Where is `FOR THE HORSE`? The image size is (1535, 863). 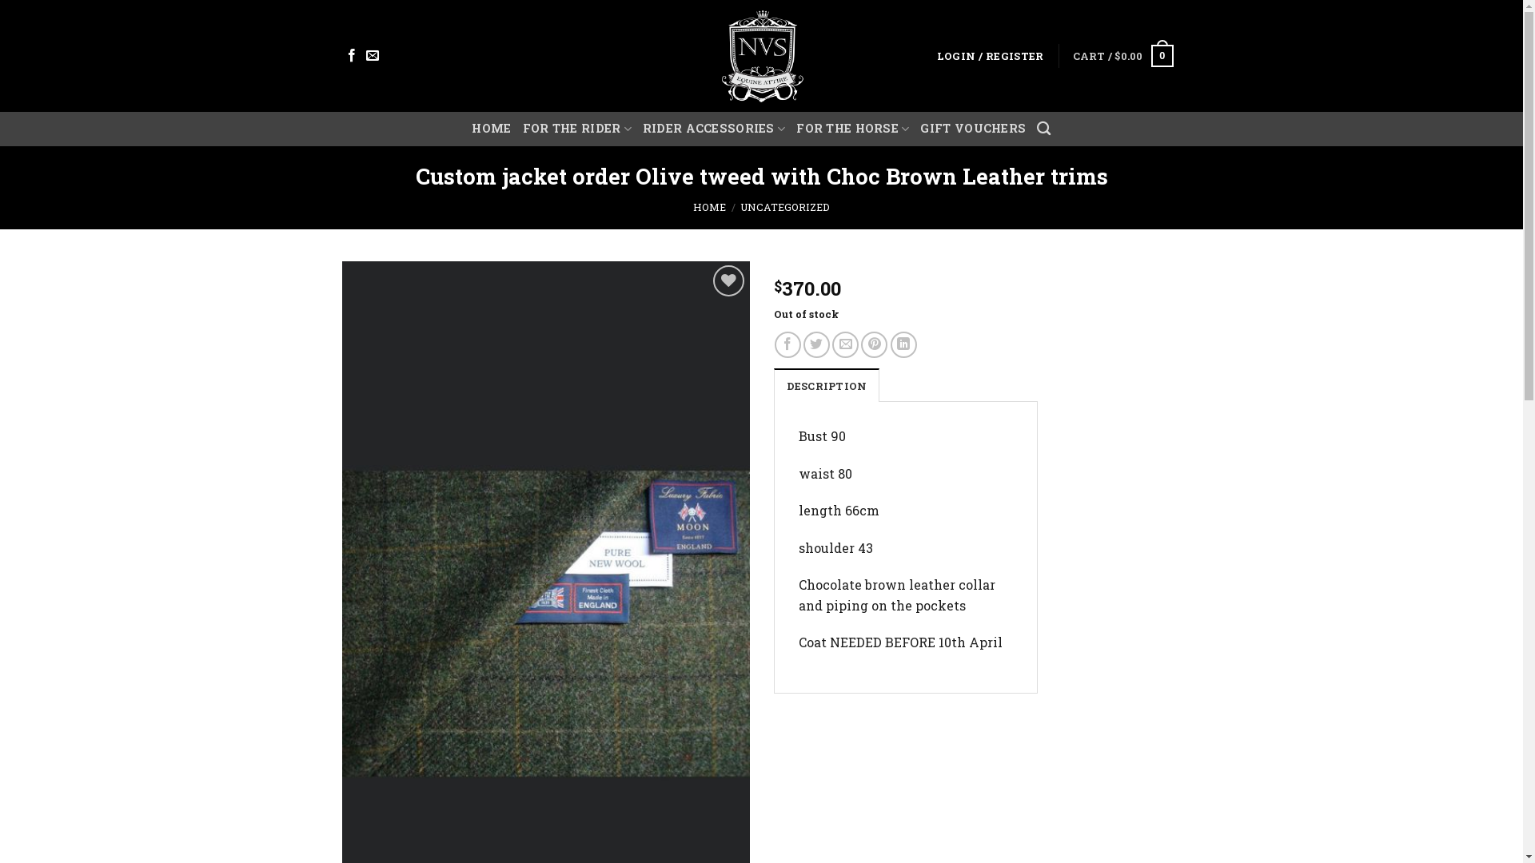 FOR THE HORSE is located at coordinates (852, 129).